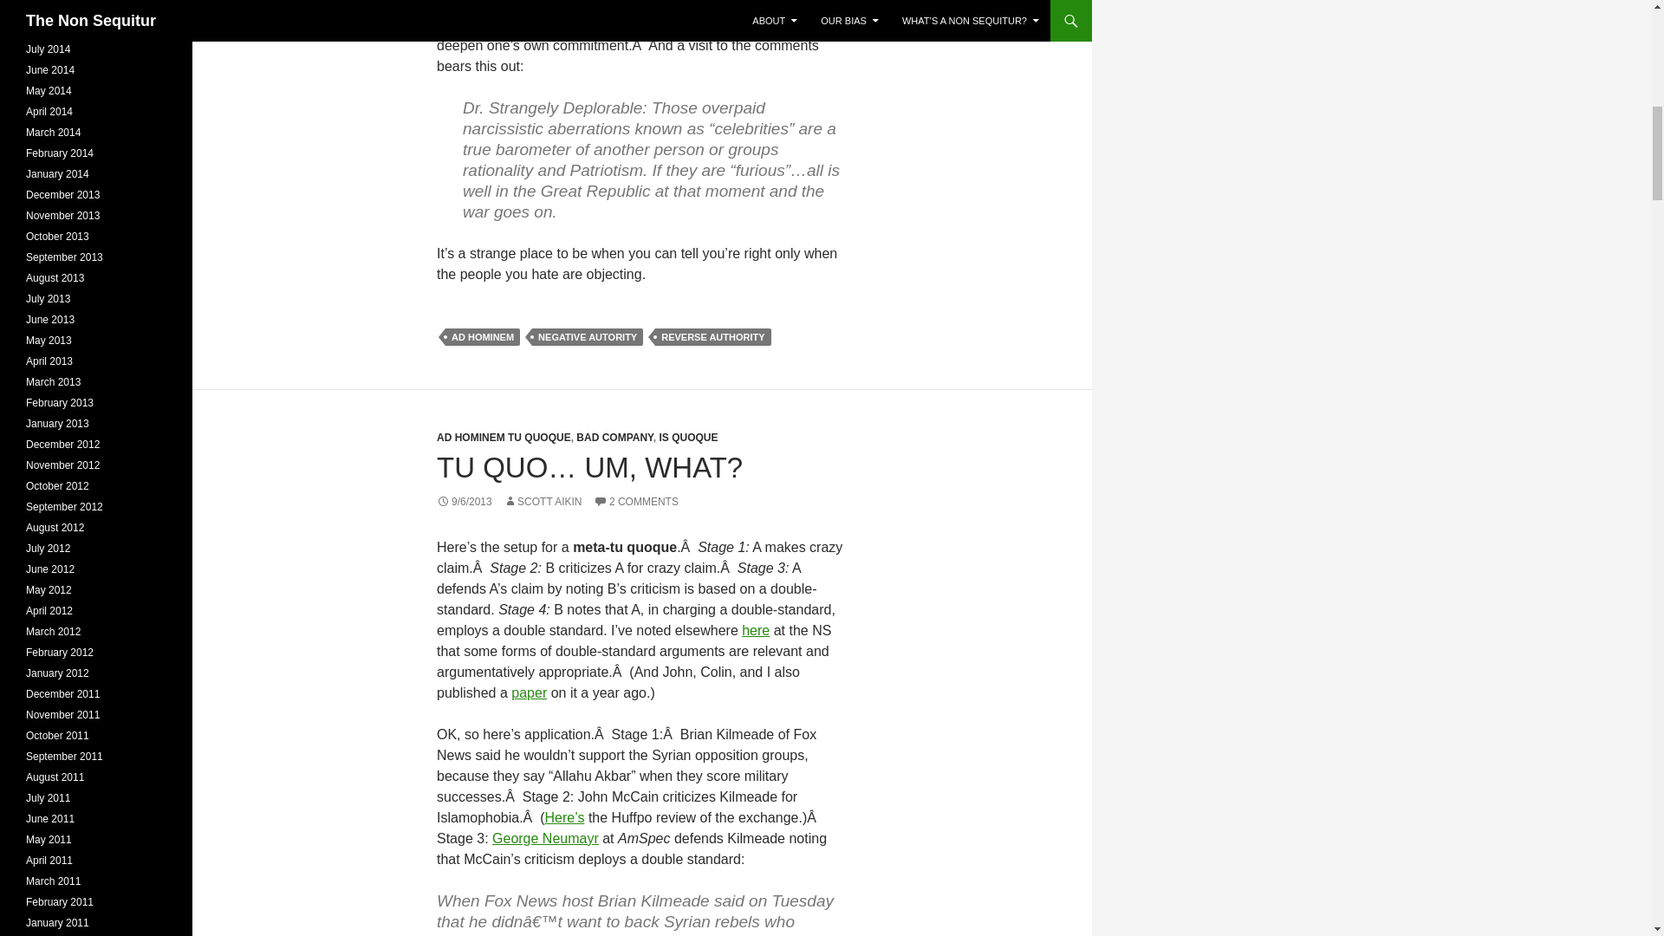 Image resolution: width=1664 pixels, height=936 pixels. Describe the element at coordinates (756, 630) in the screenshot. I see `here` at that location.